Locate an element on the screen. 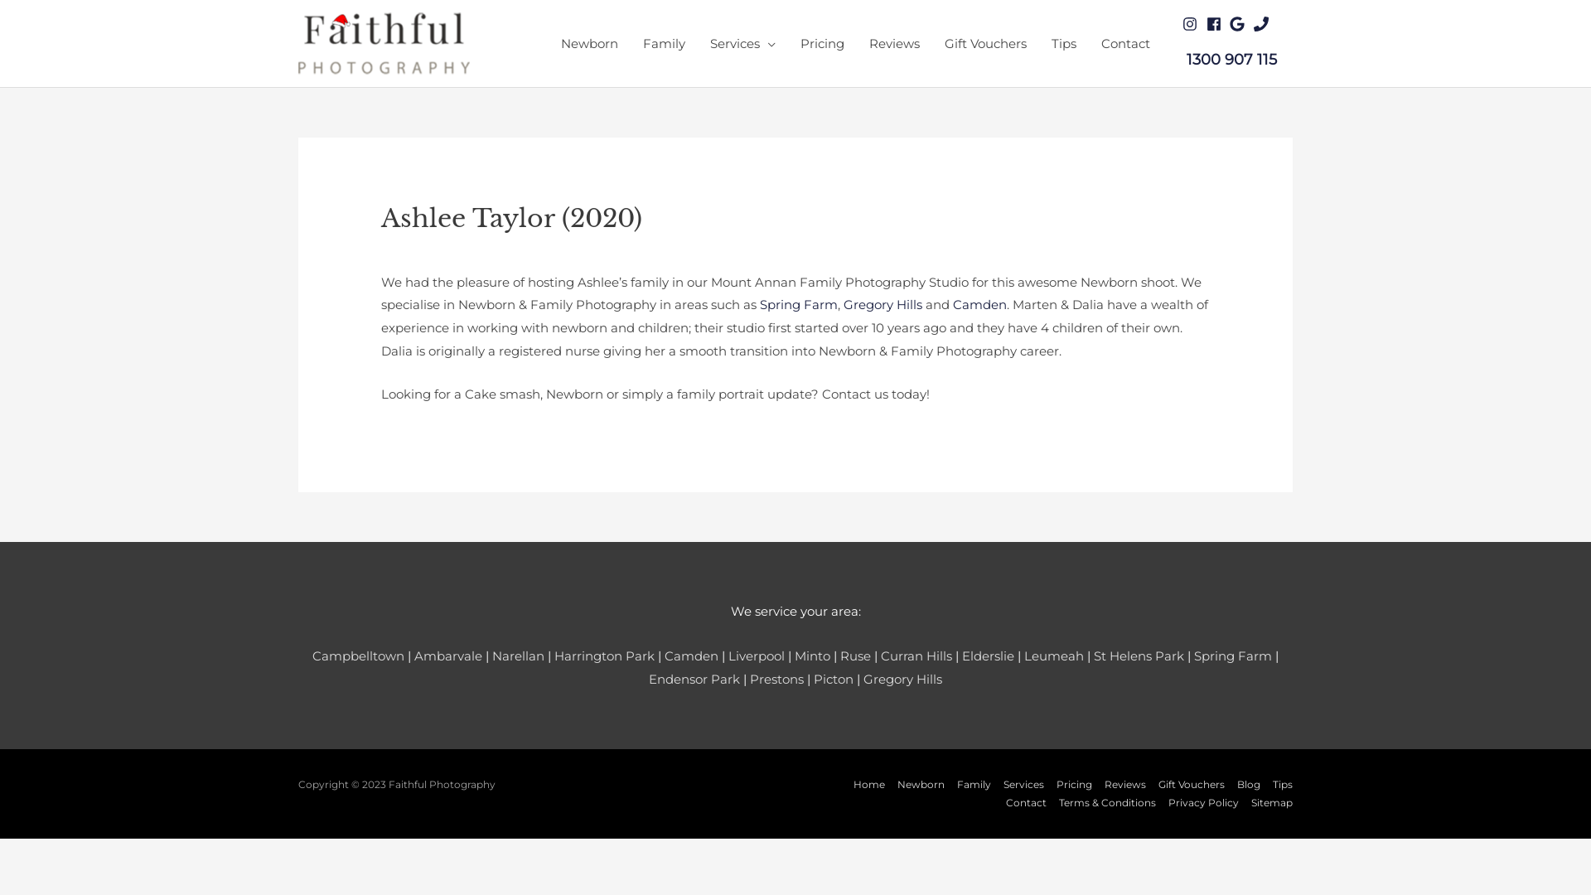  FAITHFUL-PHOTOGRAPHY-006-of-50-IMG_6284 is located at coordinates (394, 254).